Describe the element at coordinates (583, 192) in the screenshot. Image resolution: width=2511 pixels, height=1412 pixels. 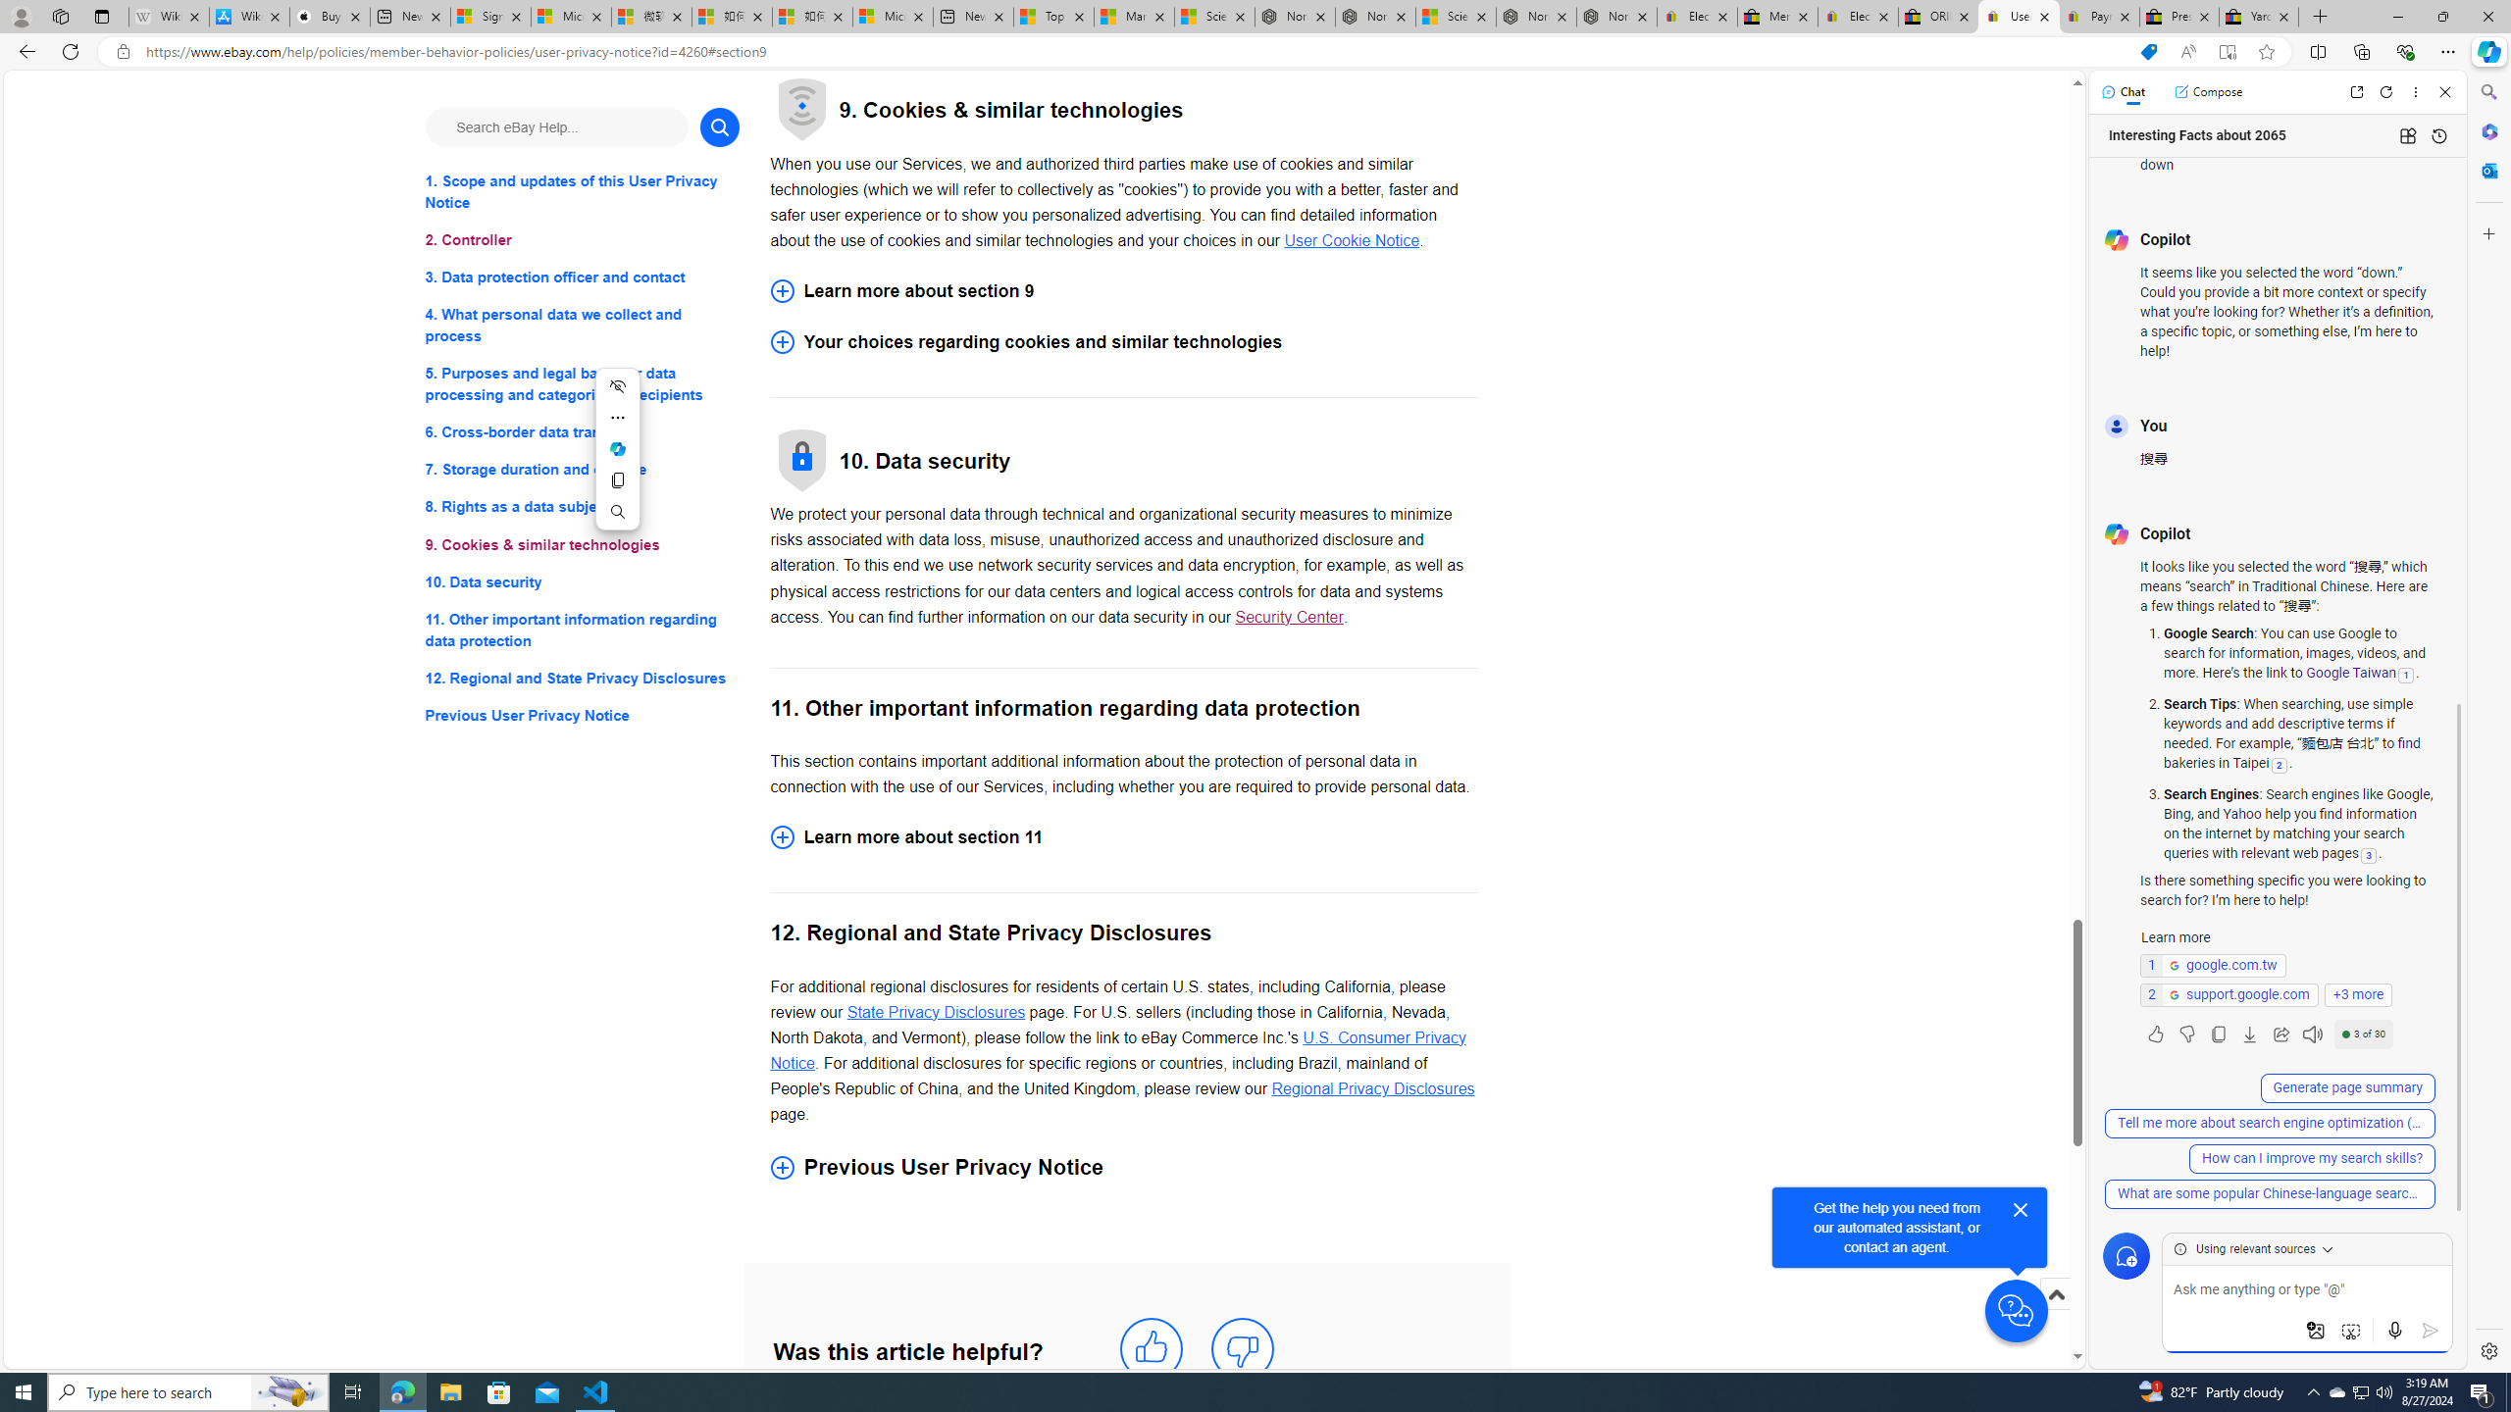
I see `1. Scope and updates of this User Privacy Notice` at that location.